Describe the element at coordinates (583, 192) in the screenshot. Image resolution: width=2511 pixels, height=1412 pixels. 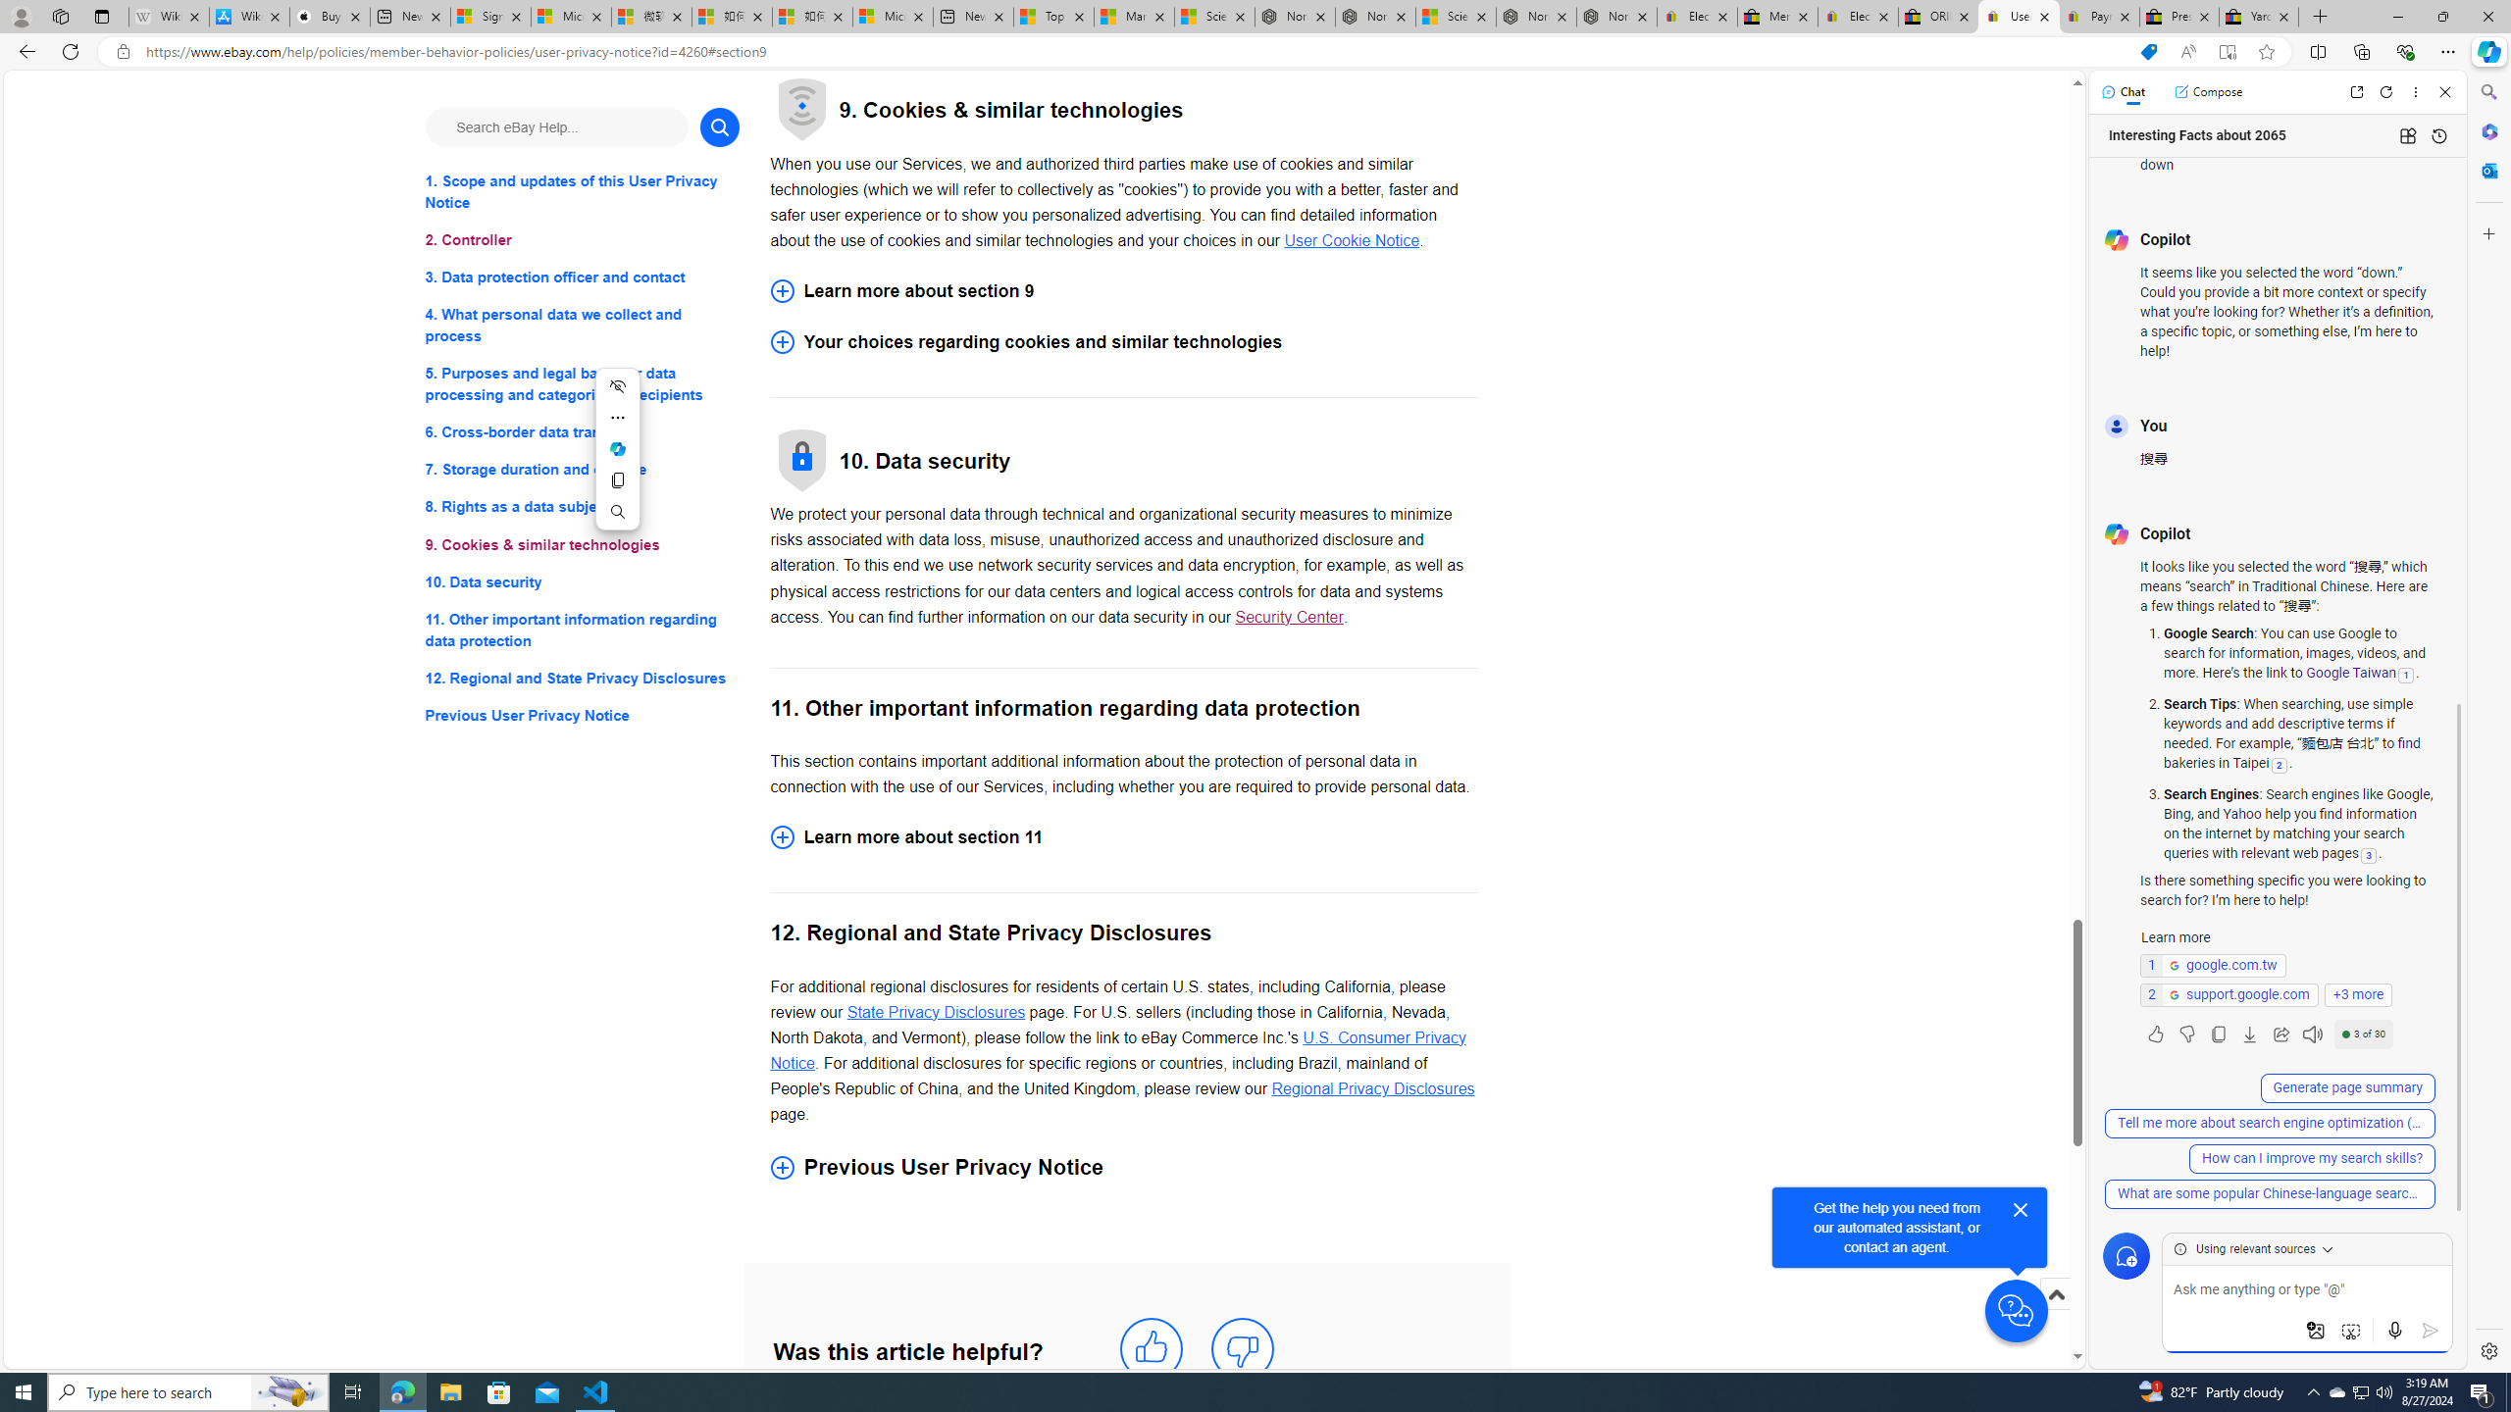
I see `1. Scope and updates of this User Privacy Notice` at that location.